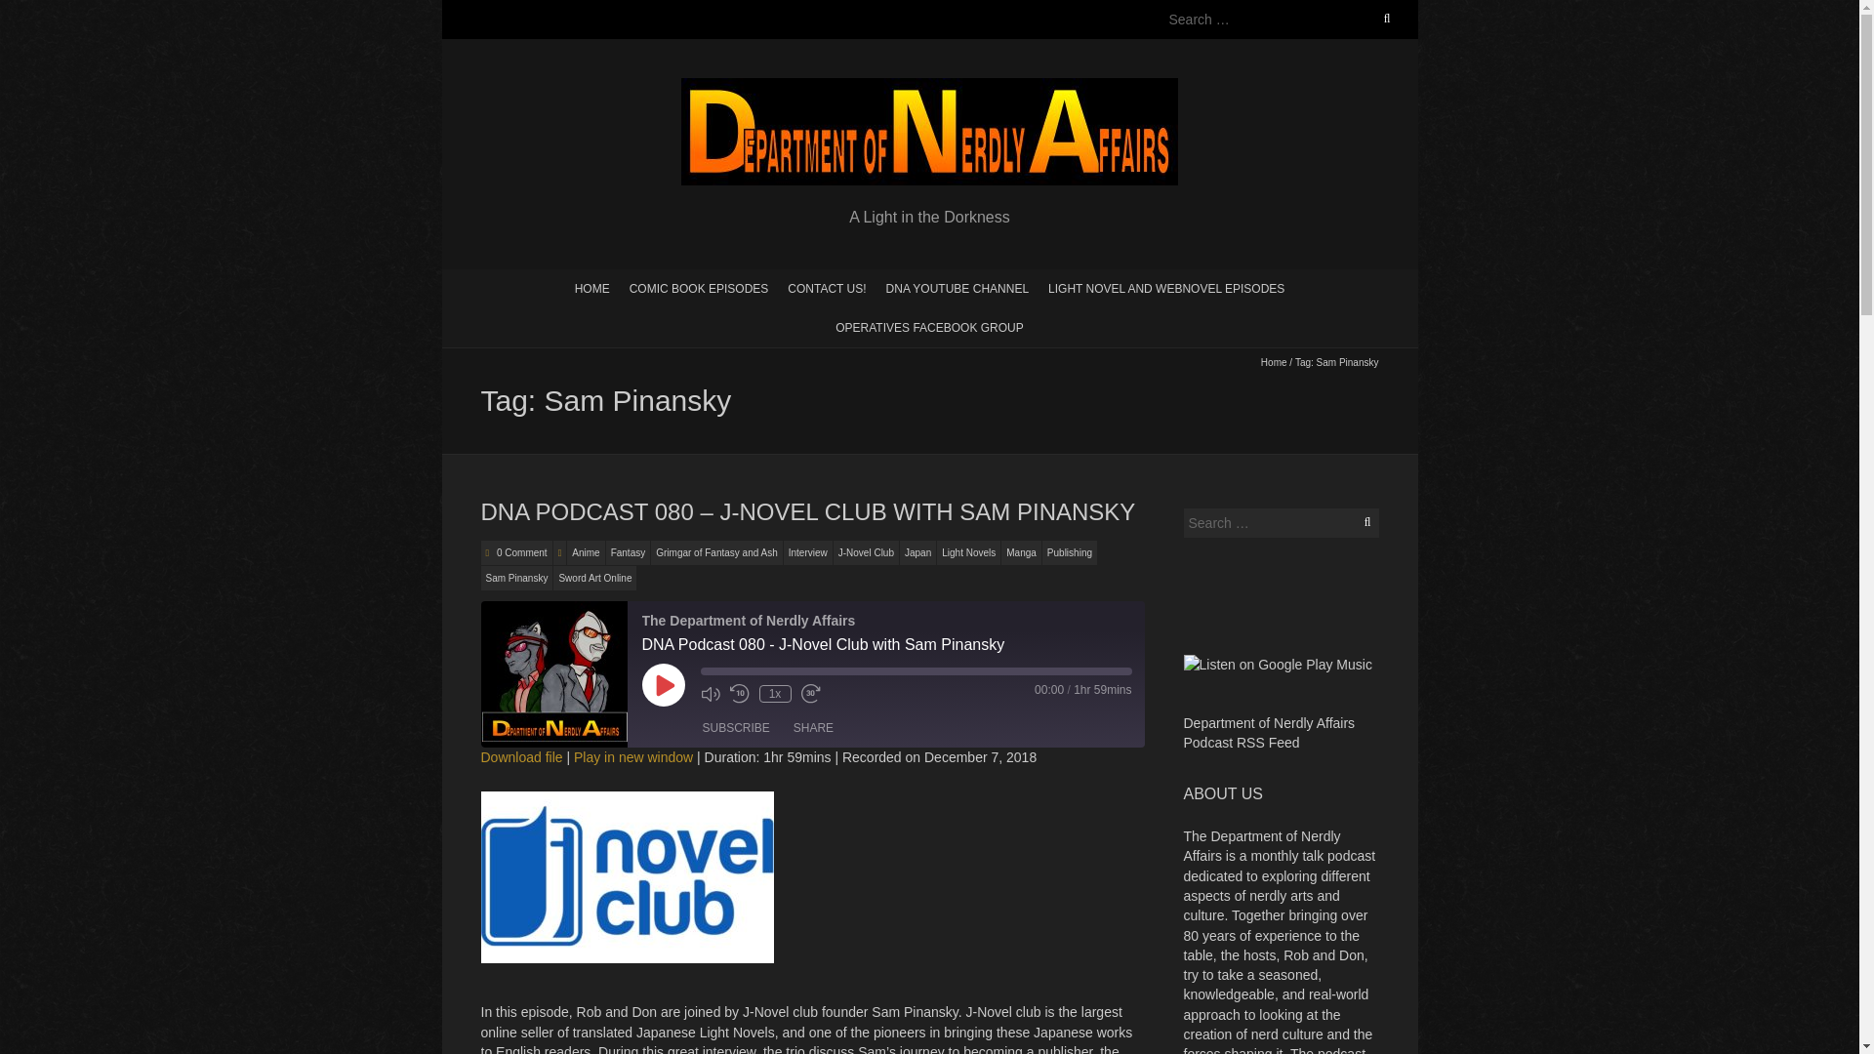 The height and width of the screenshot is (1054, 1874). Describe the element at coordinates (929, 327) in the screenshot. I see `OPERATIVES FACEBOOK GROUP` at that location.